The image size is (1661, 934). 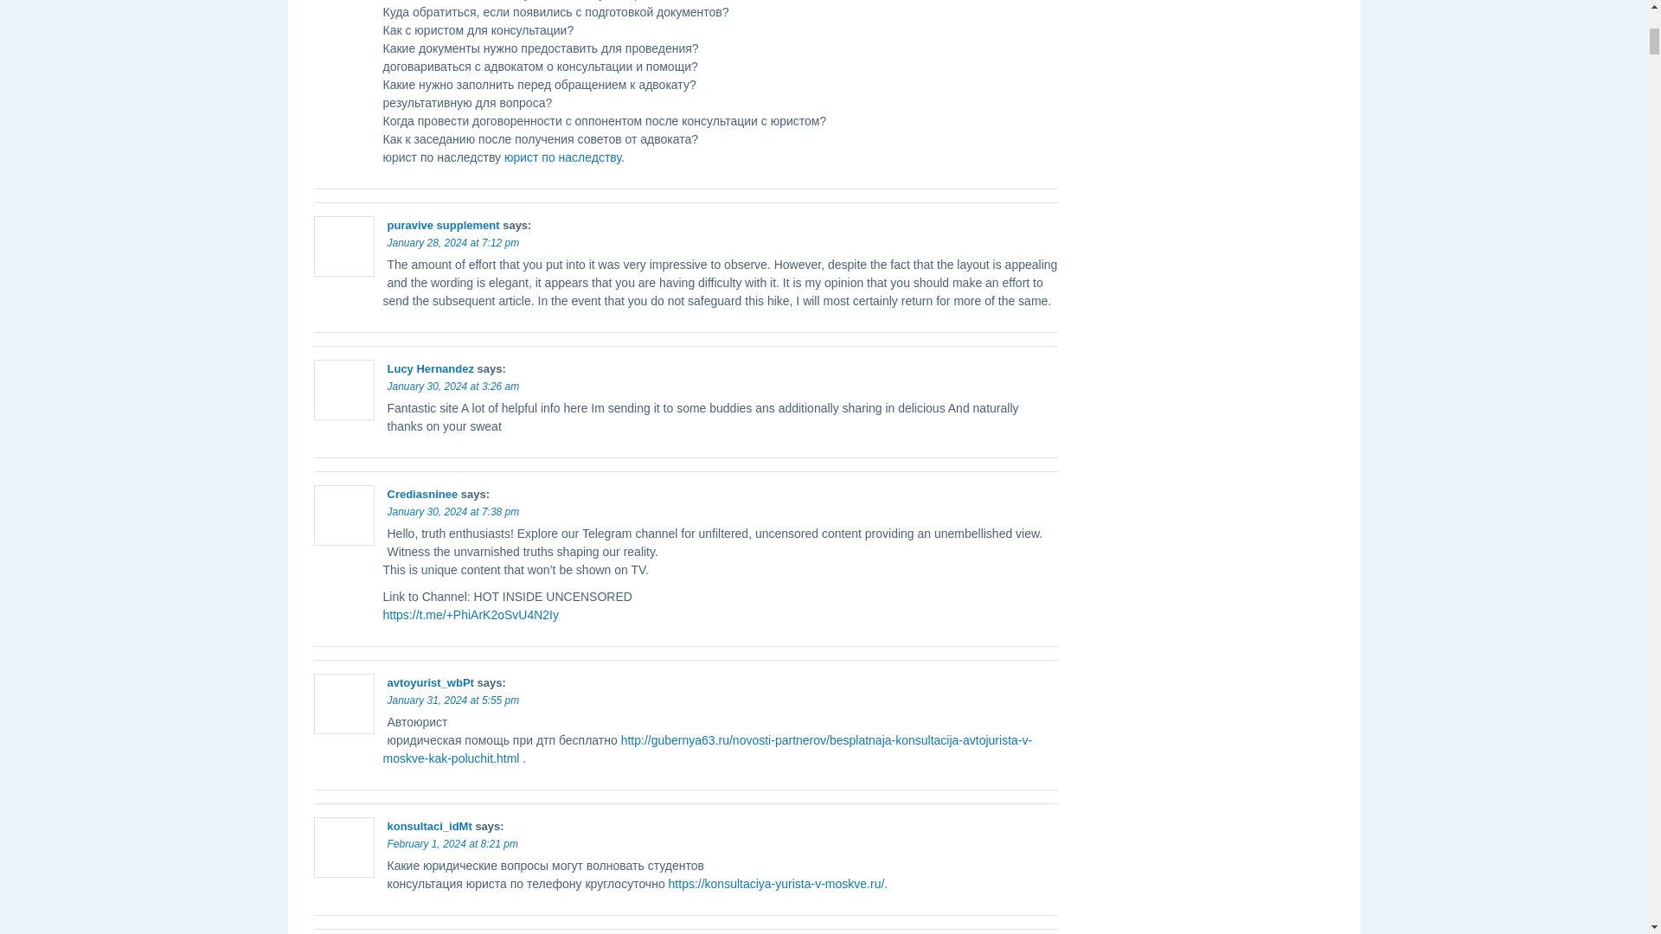 I want to click on January 28, 2024 at 7:12 pm, so click(x=453, y=243).